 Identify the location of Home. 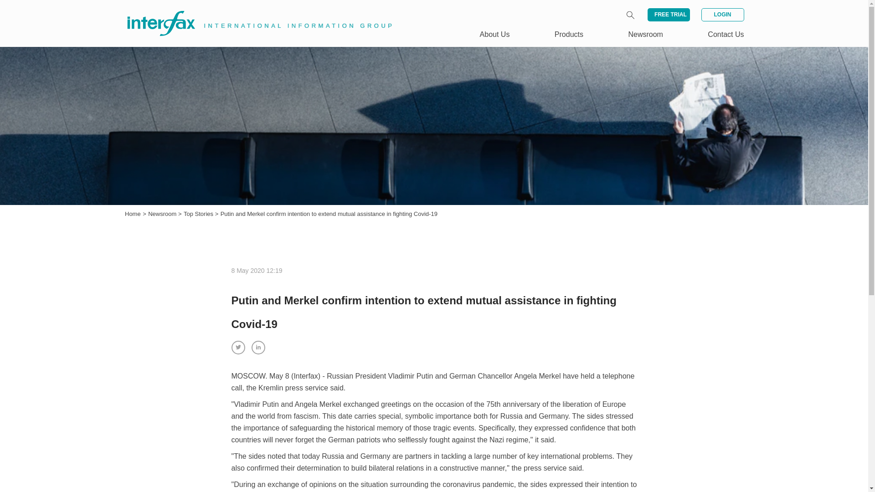
(133, 214).